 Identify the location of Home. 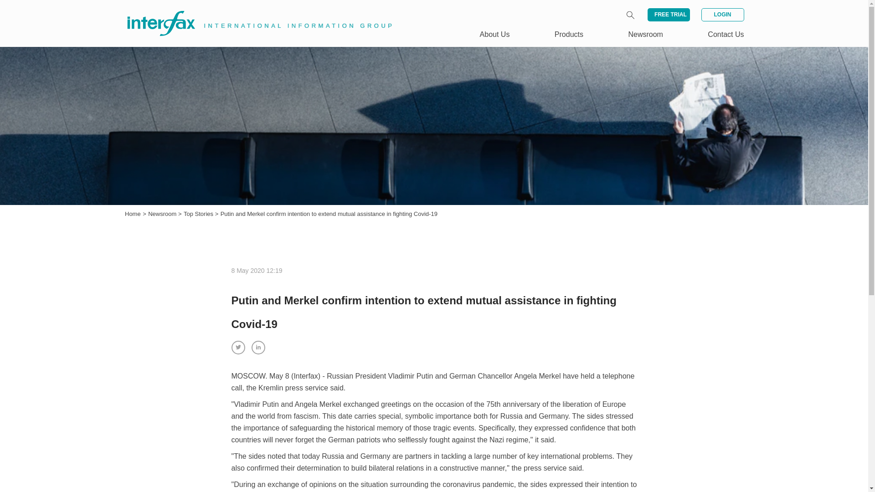
(133, 214).